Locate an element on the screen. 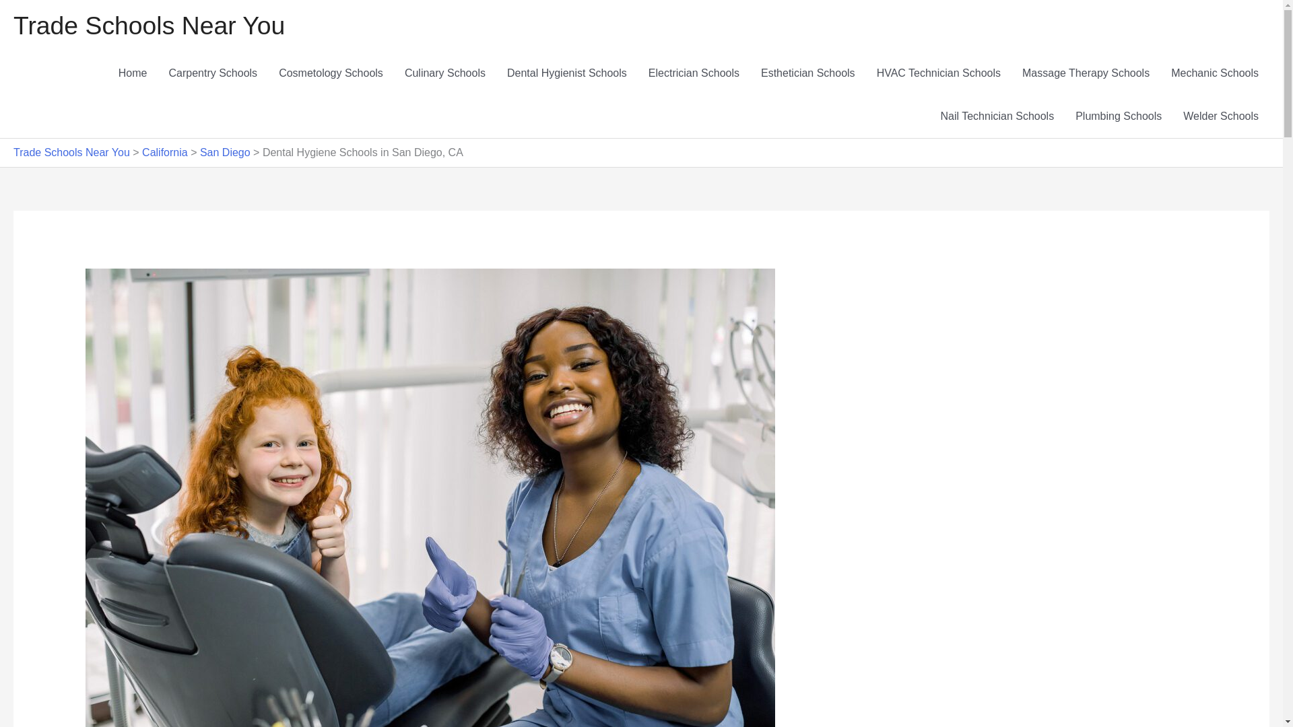  Nail Technician Schools is located at coordinates (997, 116).